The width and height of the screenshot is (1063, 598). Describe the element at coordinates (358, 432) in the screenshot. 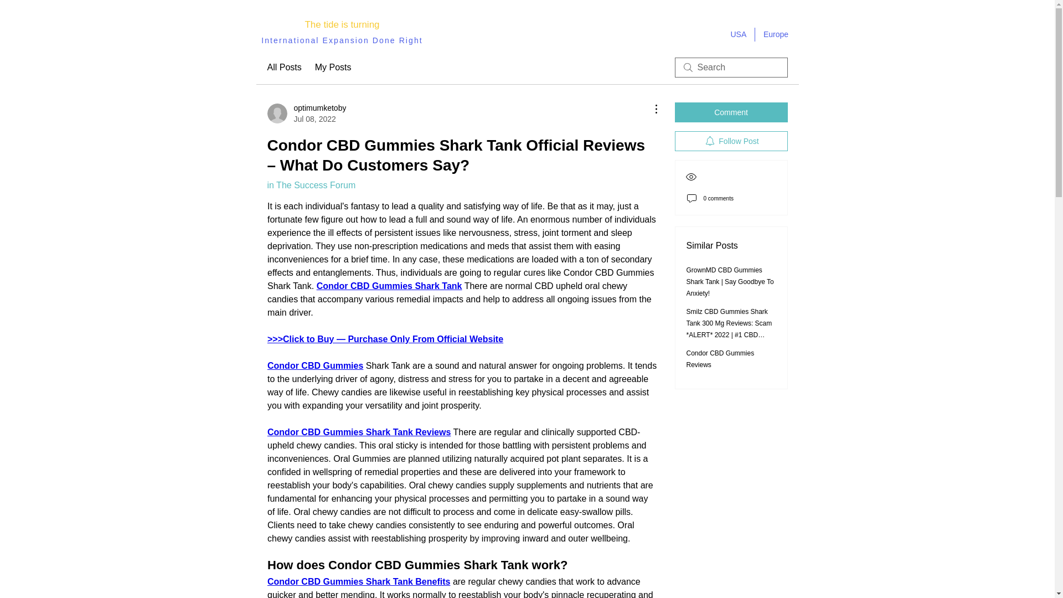

I see `My Posts` at that location.